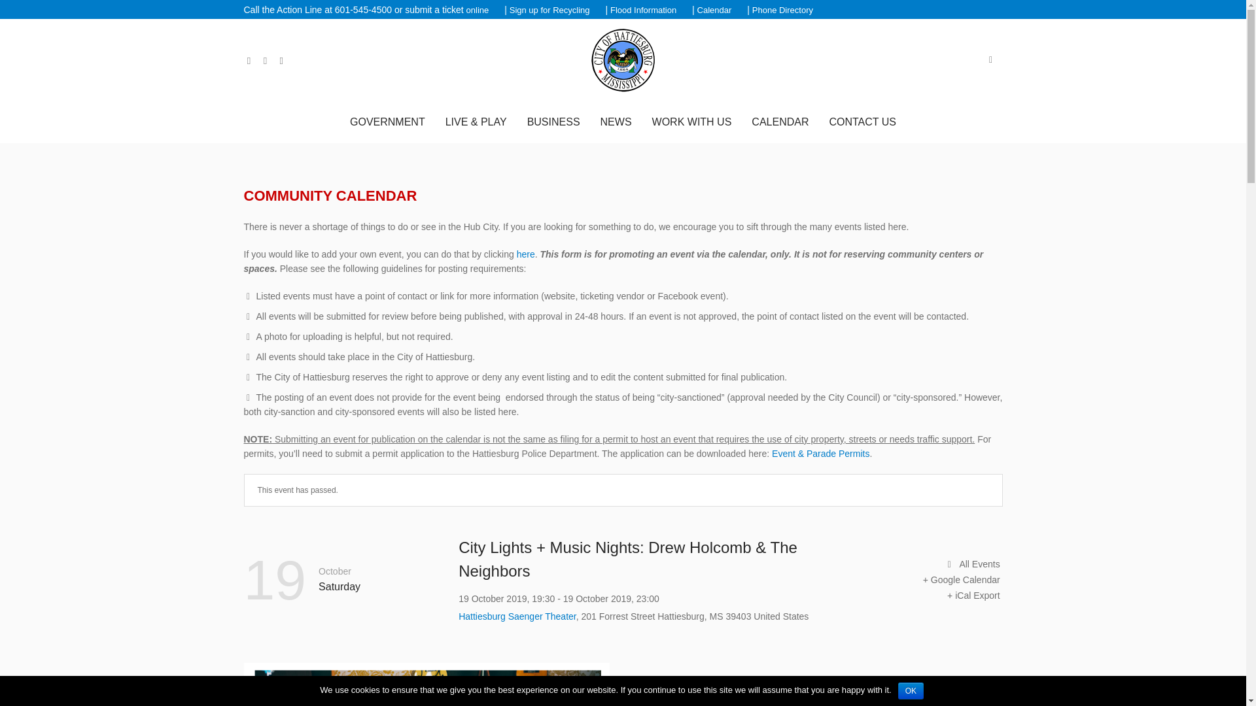  I want to click on Flood Information, so click(644, 10).